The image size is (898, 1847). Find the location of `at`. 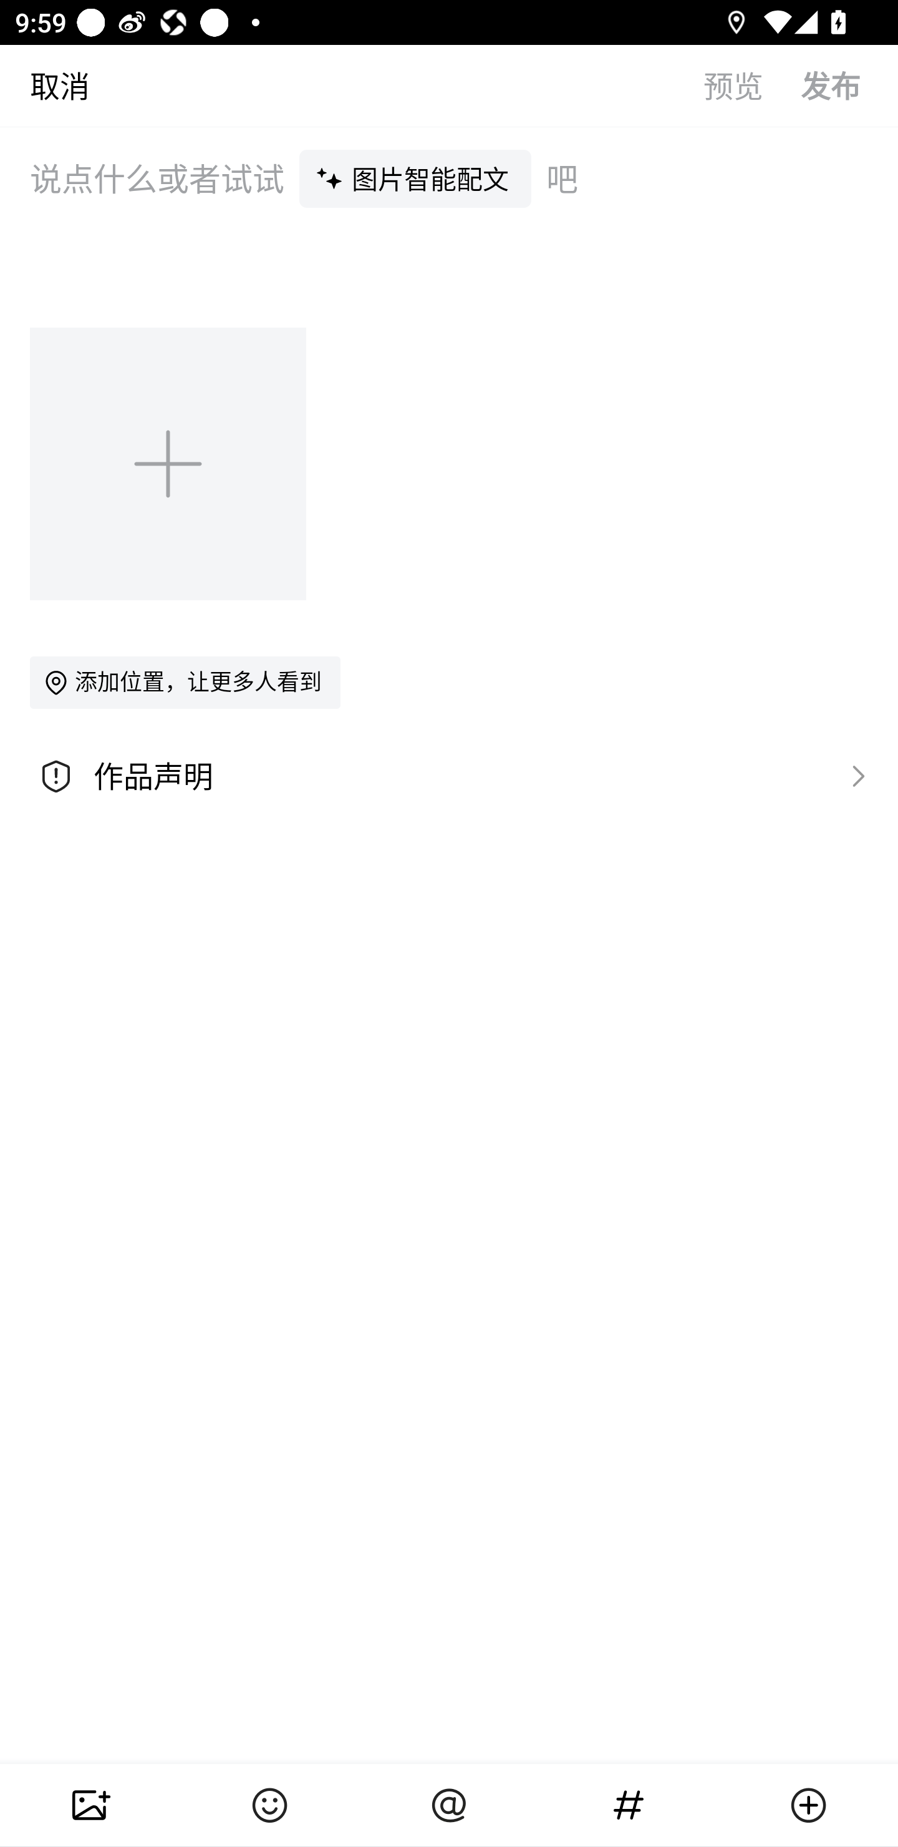

at is located at coordinates (449, 1805).